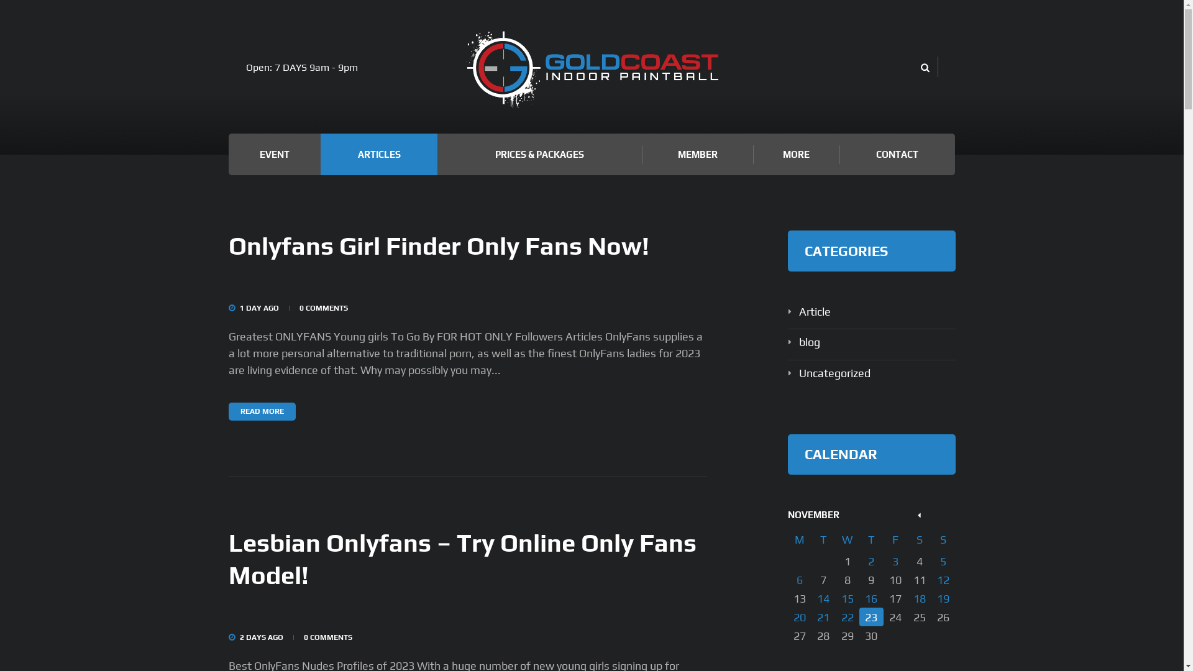 The height and width of the screenshot is (671, 1193). What do you see at coordinates (810, 342) in the screenshot?
I see `blog` at bounding box center [810, 342].